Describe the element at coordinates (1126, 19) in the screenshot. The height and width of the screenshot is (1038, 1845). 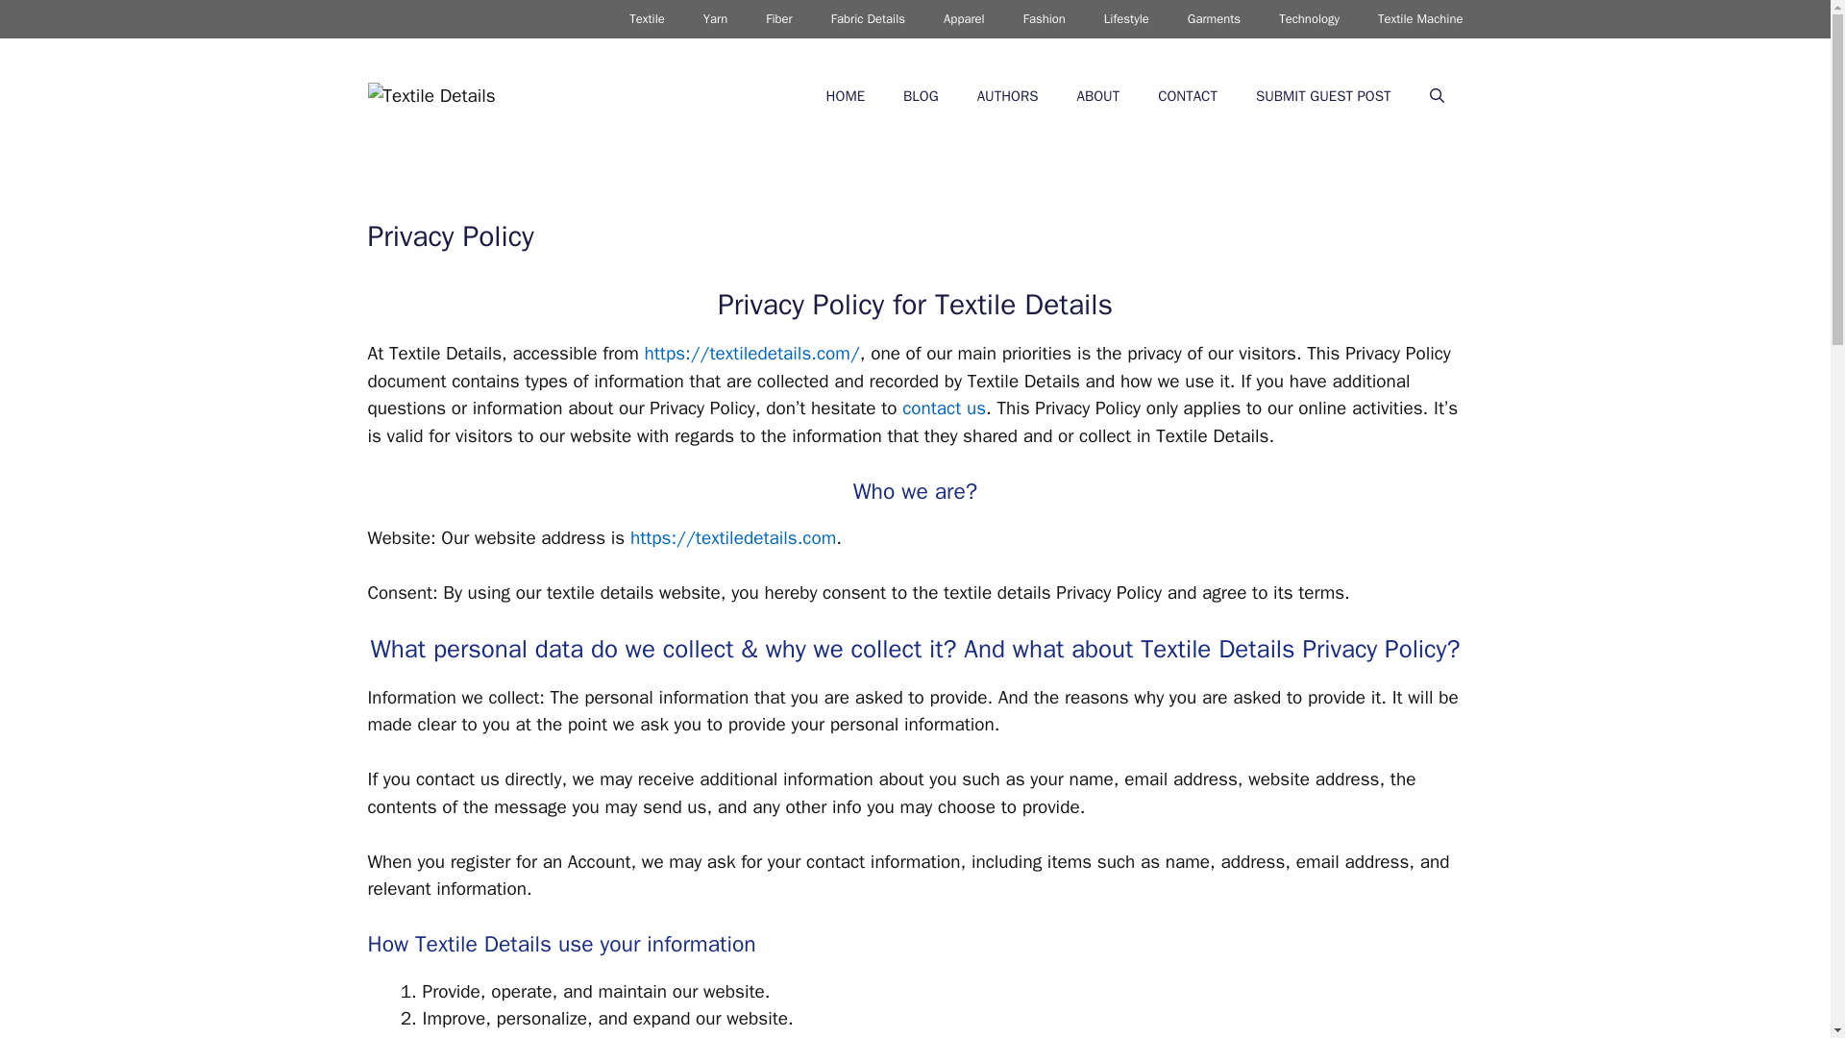
I see `Lifestyle` at that location.